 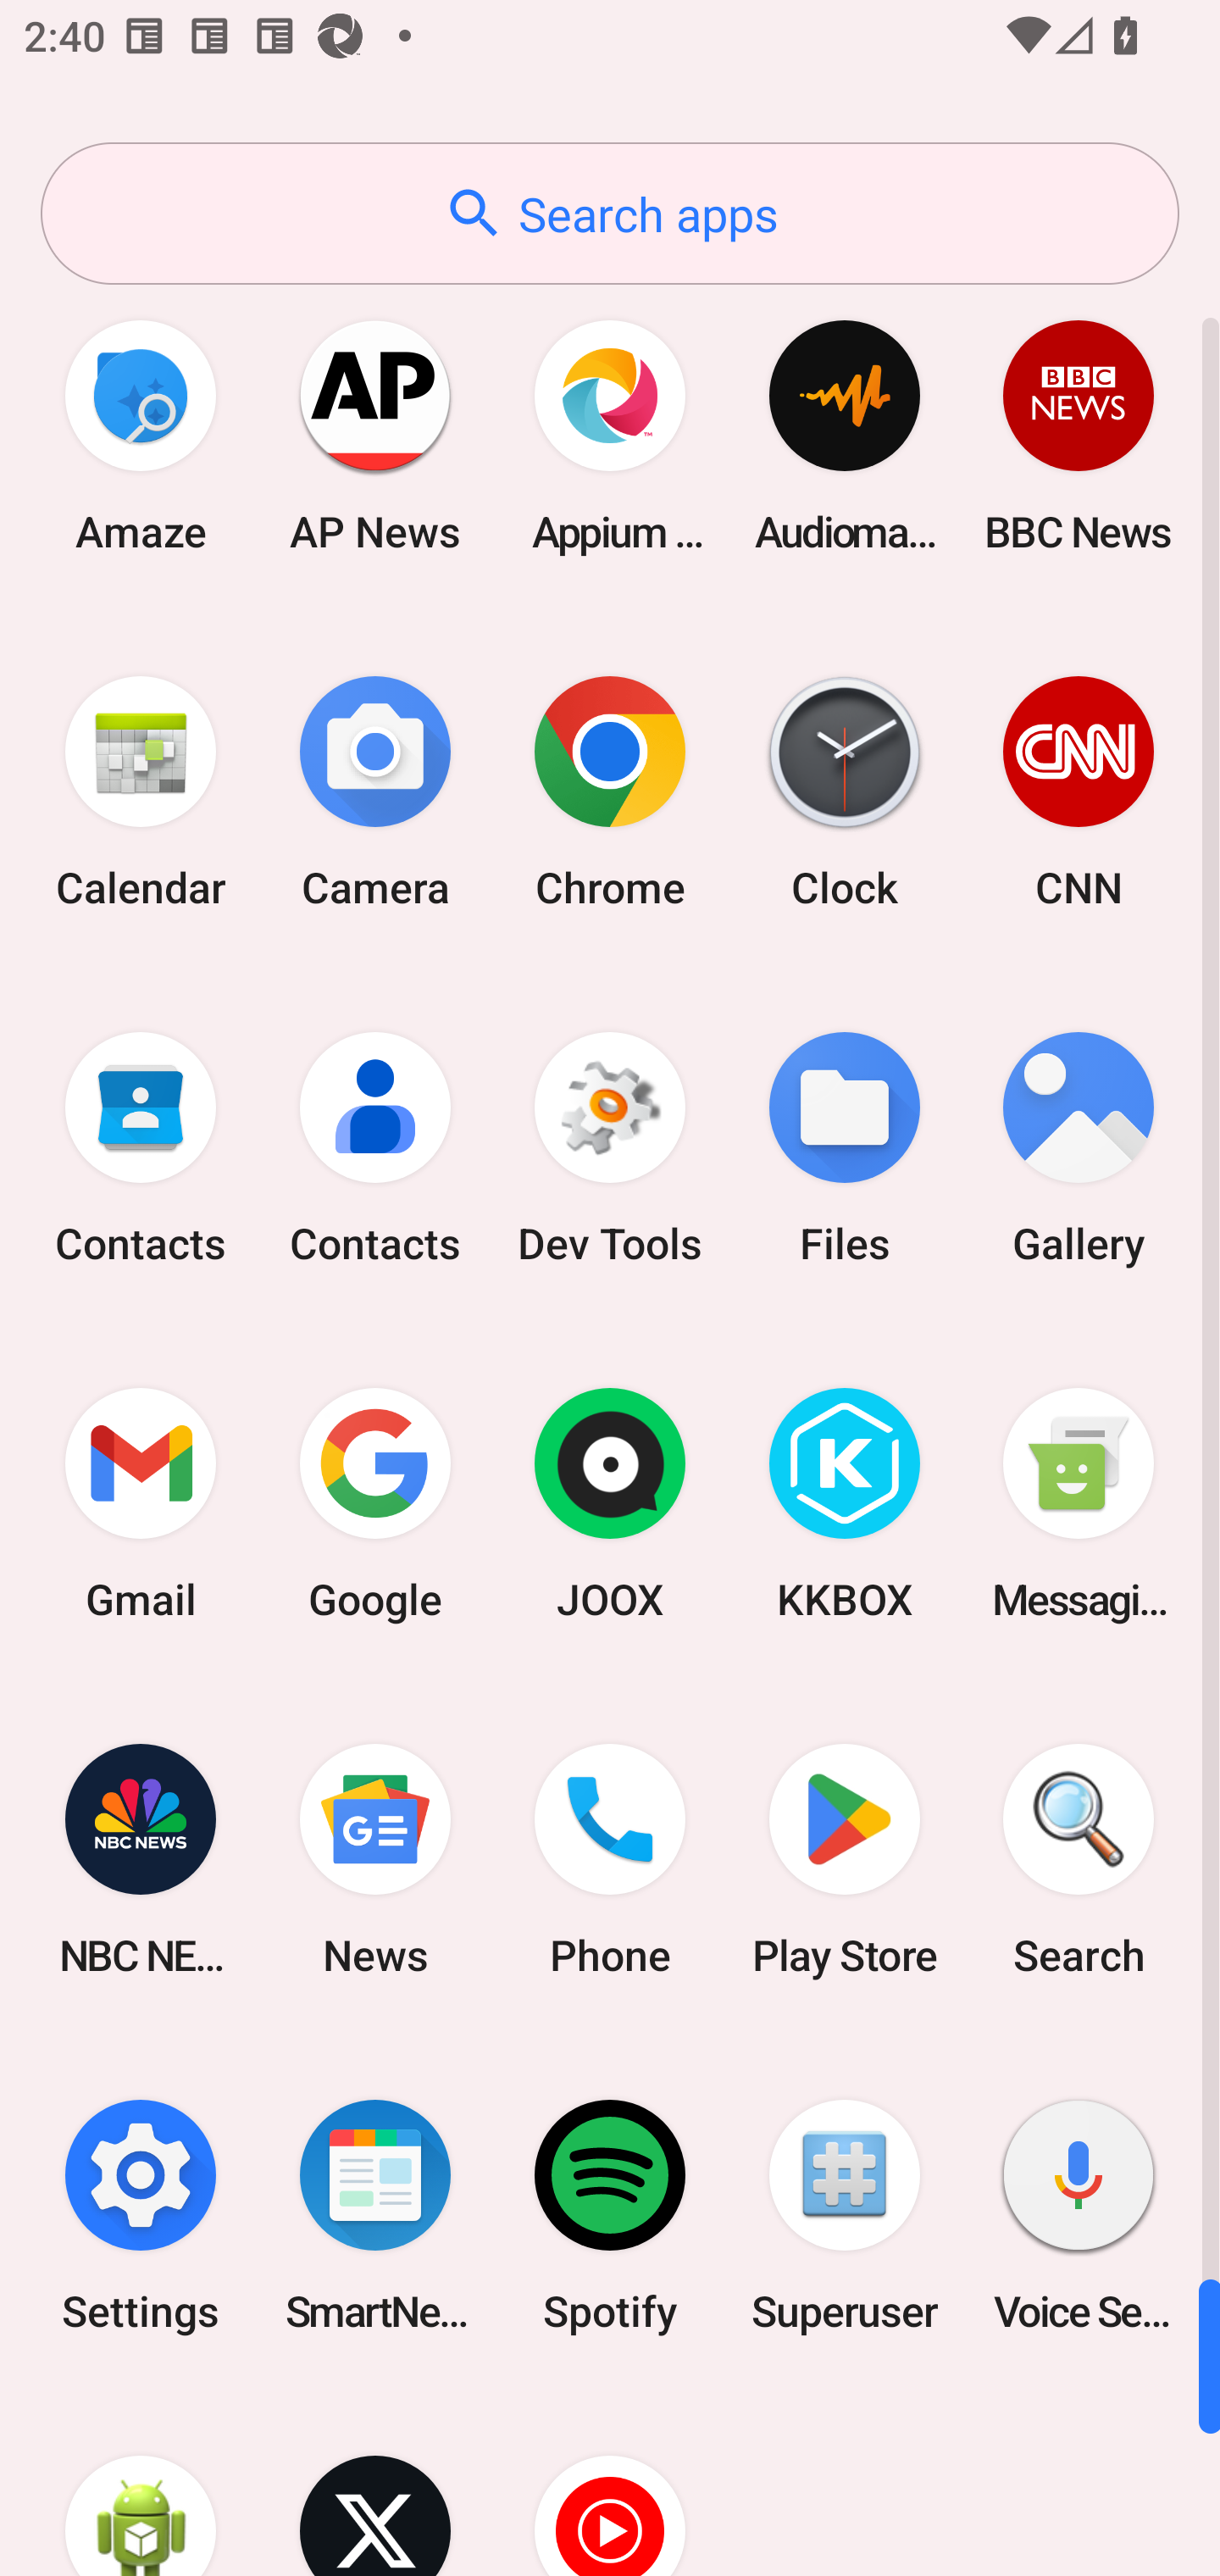 I want to click on Google, so click(x=375, y=1504).